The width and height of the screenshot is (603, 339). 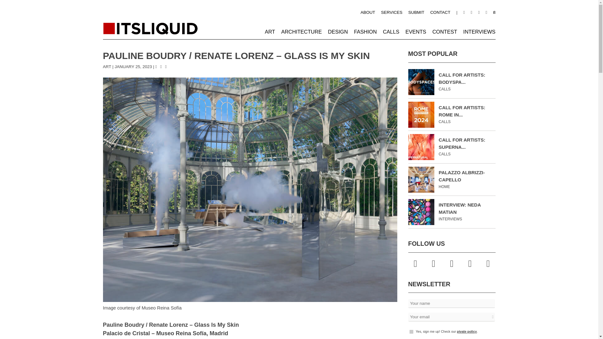 I want to click on INTERVIEW: NEDA MATIAN, so click(x=460, y=208).